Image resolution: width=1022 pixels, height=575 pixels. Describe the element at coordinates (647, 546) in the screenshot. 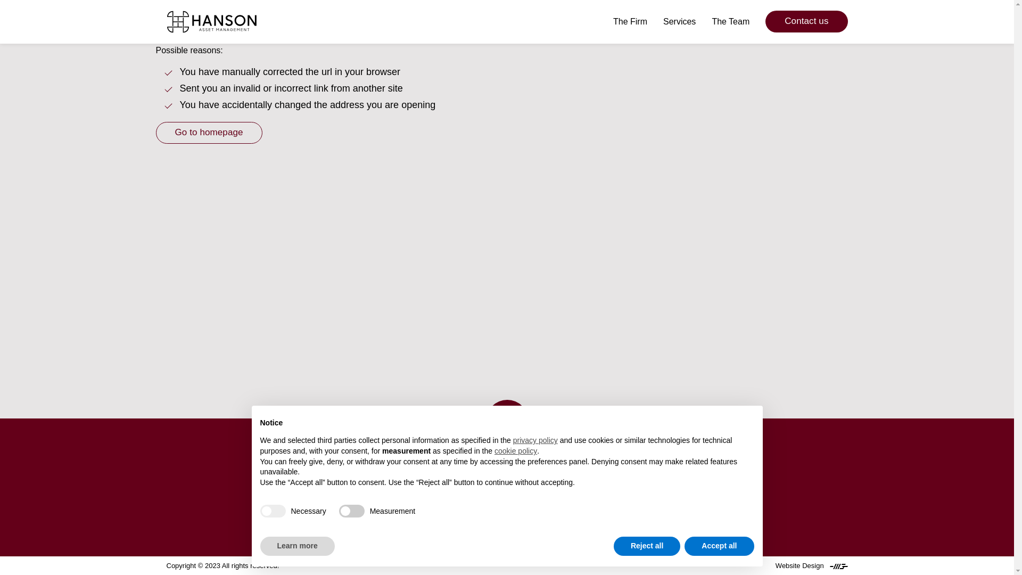

I see `Reject all` at that location.